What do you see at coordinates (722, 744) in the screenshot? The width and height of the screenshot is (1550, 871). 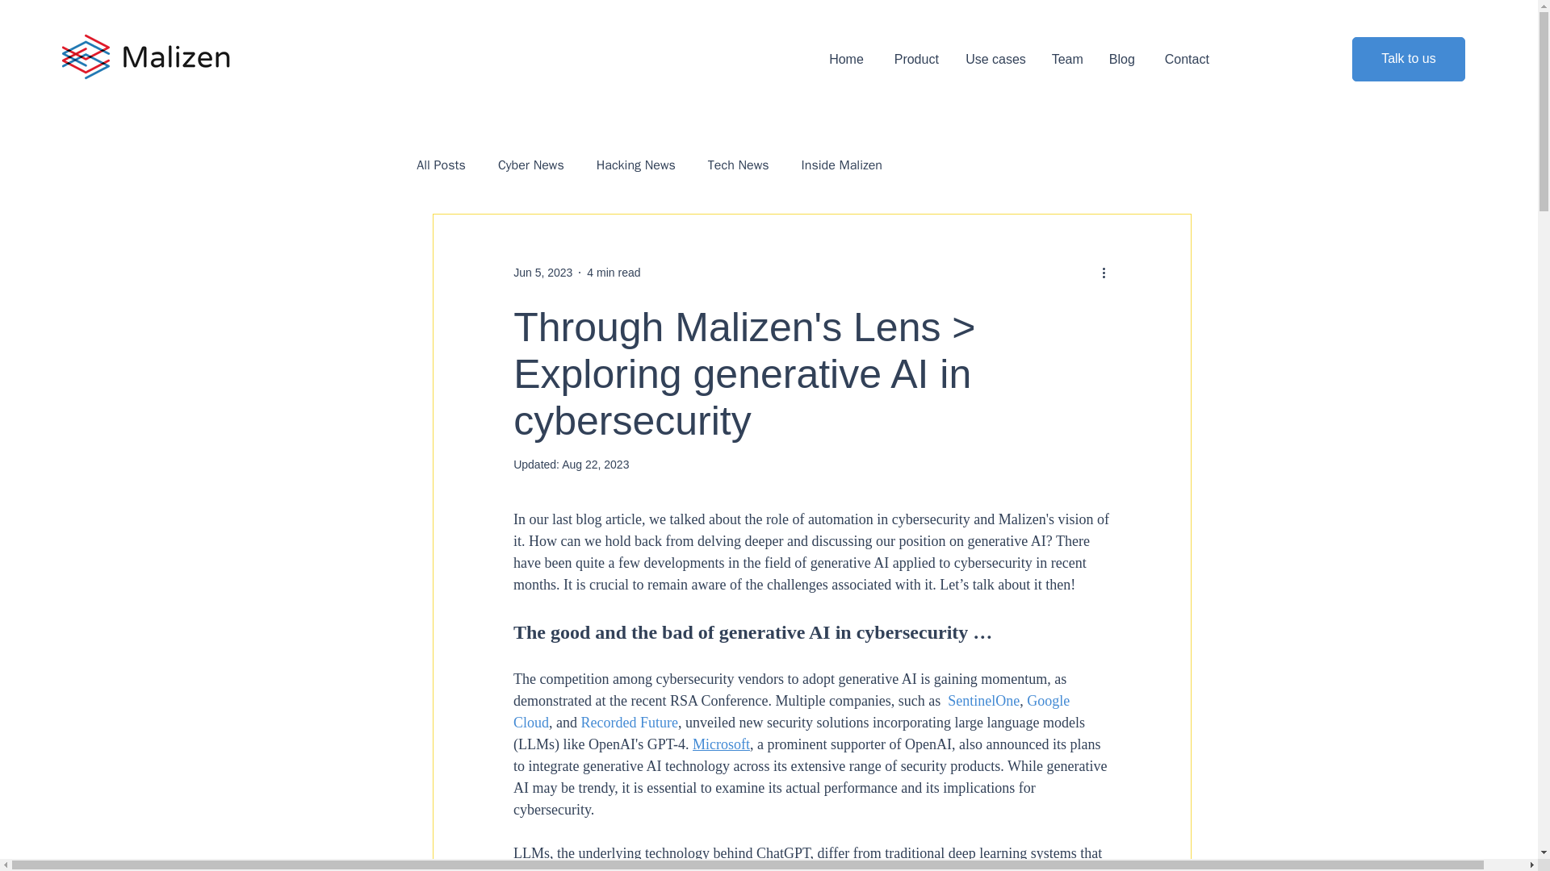 I see `Microsoft` at bounding box center [722, 744].